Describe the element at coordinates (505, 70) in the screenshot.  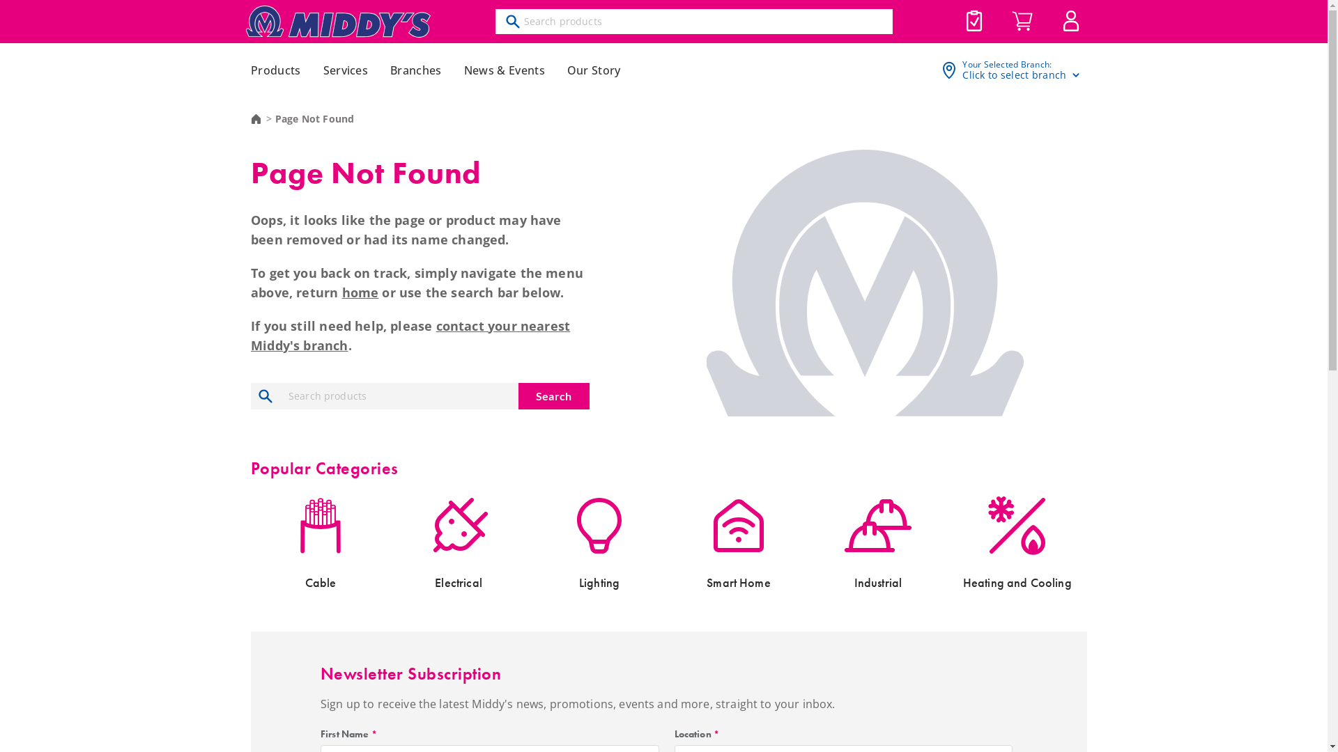
I see `News & Events` at that location.